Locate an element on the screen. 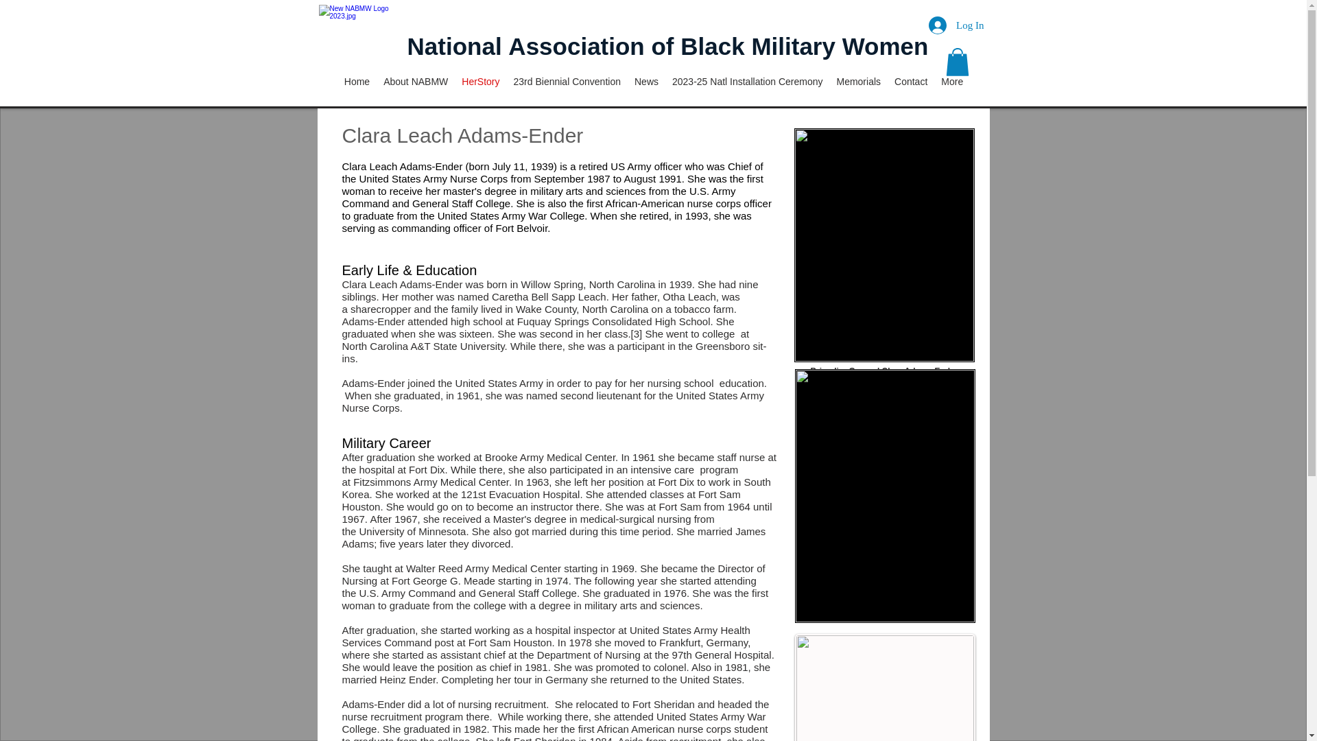  U.S. Army Command and General Staff College is located at coordinates (468, 593).